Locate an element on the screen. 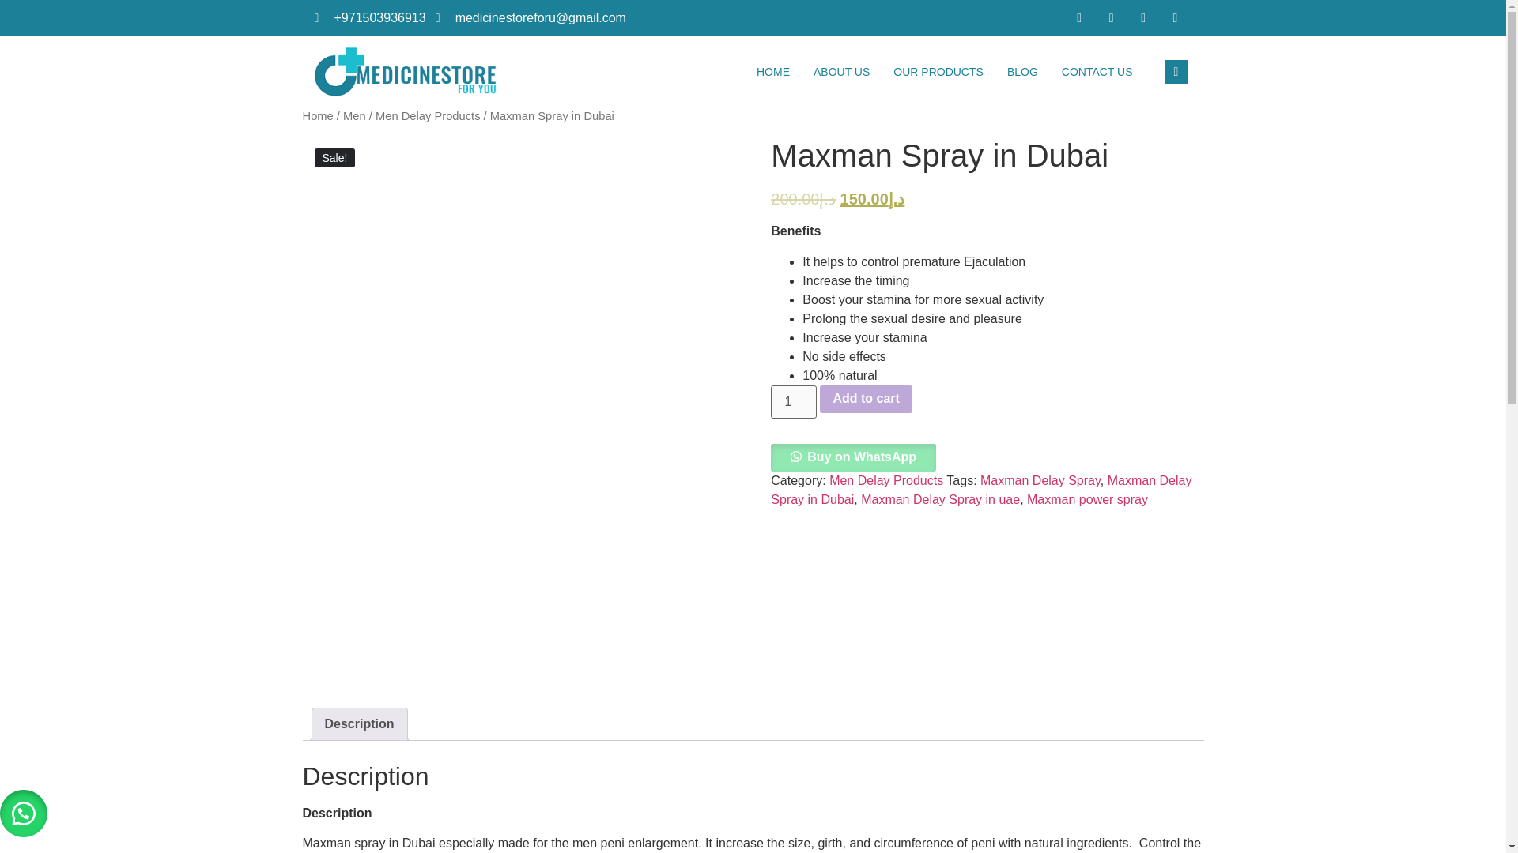 The width and height of the screenshot is (1518, 853). Buy on WhatsApp is located at coordinates (854, 457).